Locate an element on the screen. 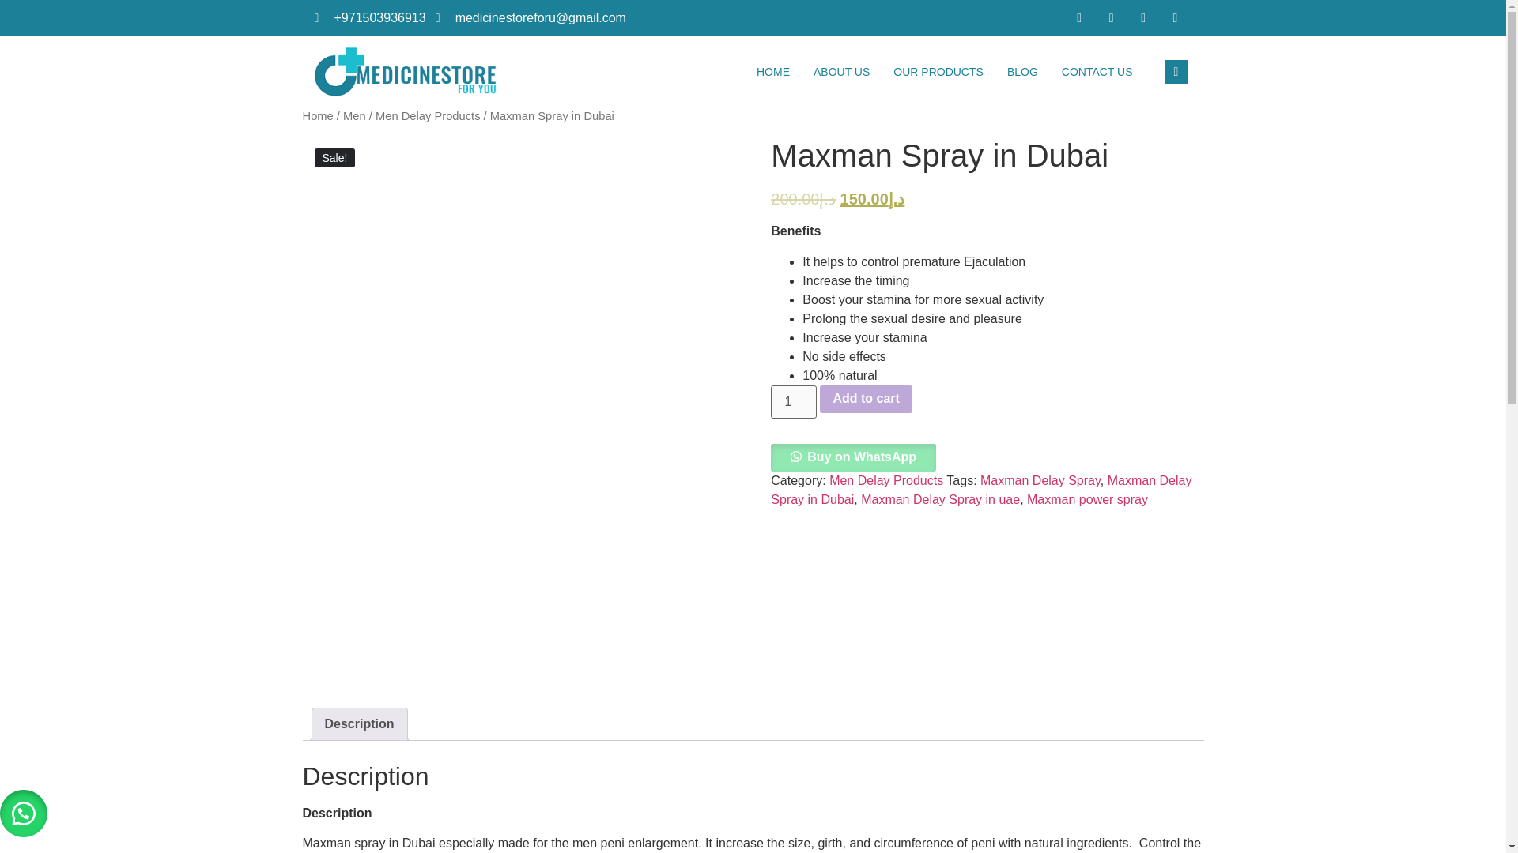 The width and height of the screenshot is (1518, 853). Buy on WhatsApp is located at coordinates (854, 457).